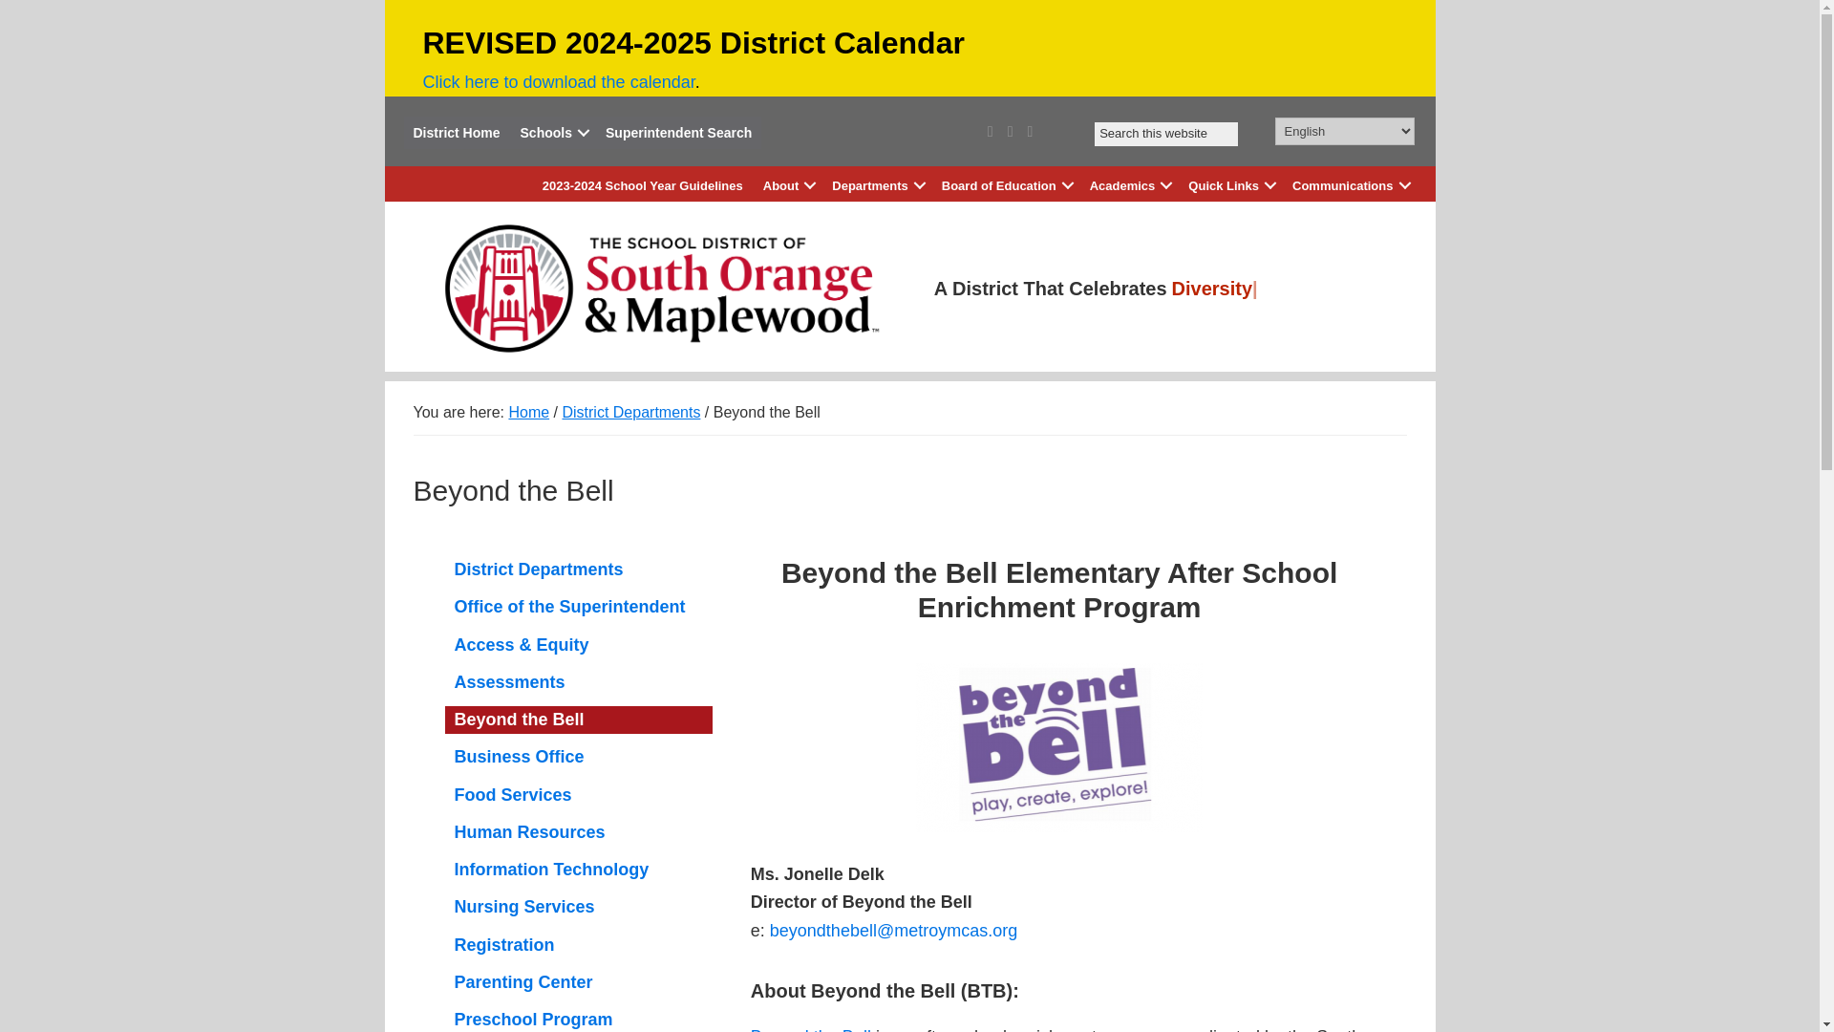 This screenshot has width=1834, height=1032. What do you see at coordinates (787, 185) in the screenshot?
I see `About` at bounding box center [787, 185].